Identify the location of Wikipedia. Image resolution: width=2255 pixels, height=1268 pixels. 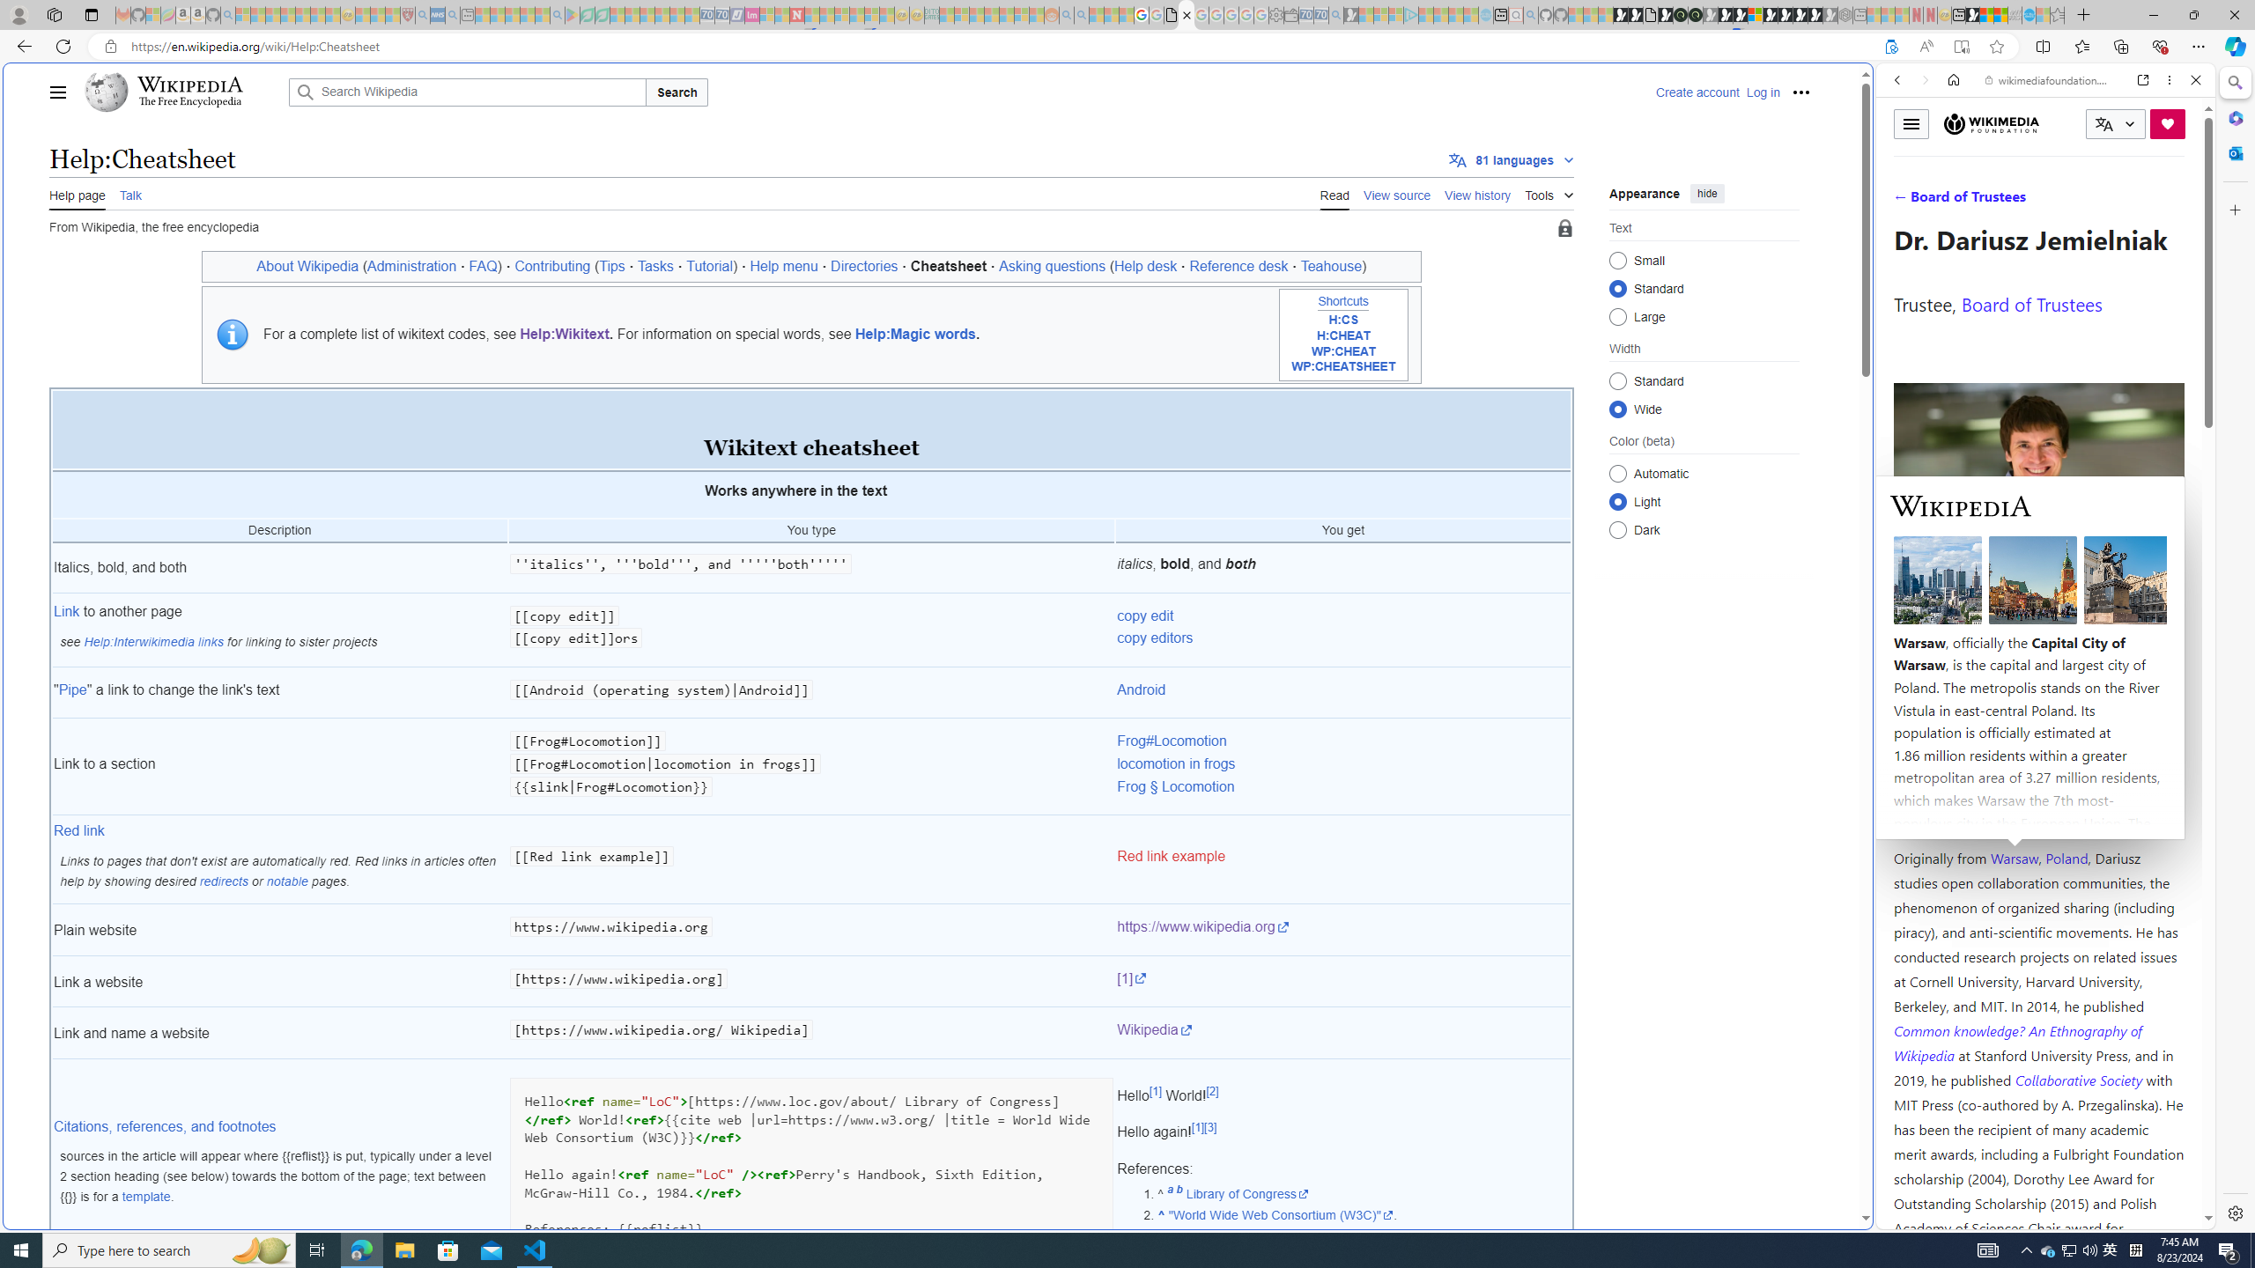
(1154, 1030).